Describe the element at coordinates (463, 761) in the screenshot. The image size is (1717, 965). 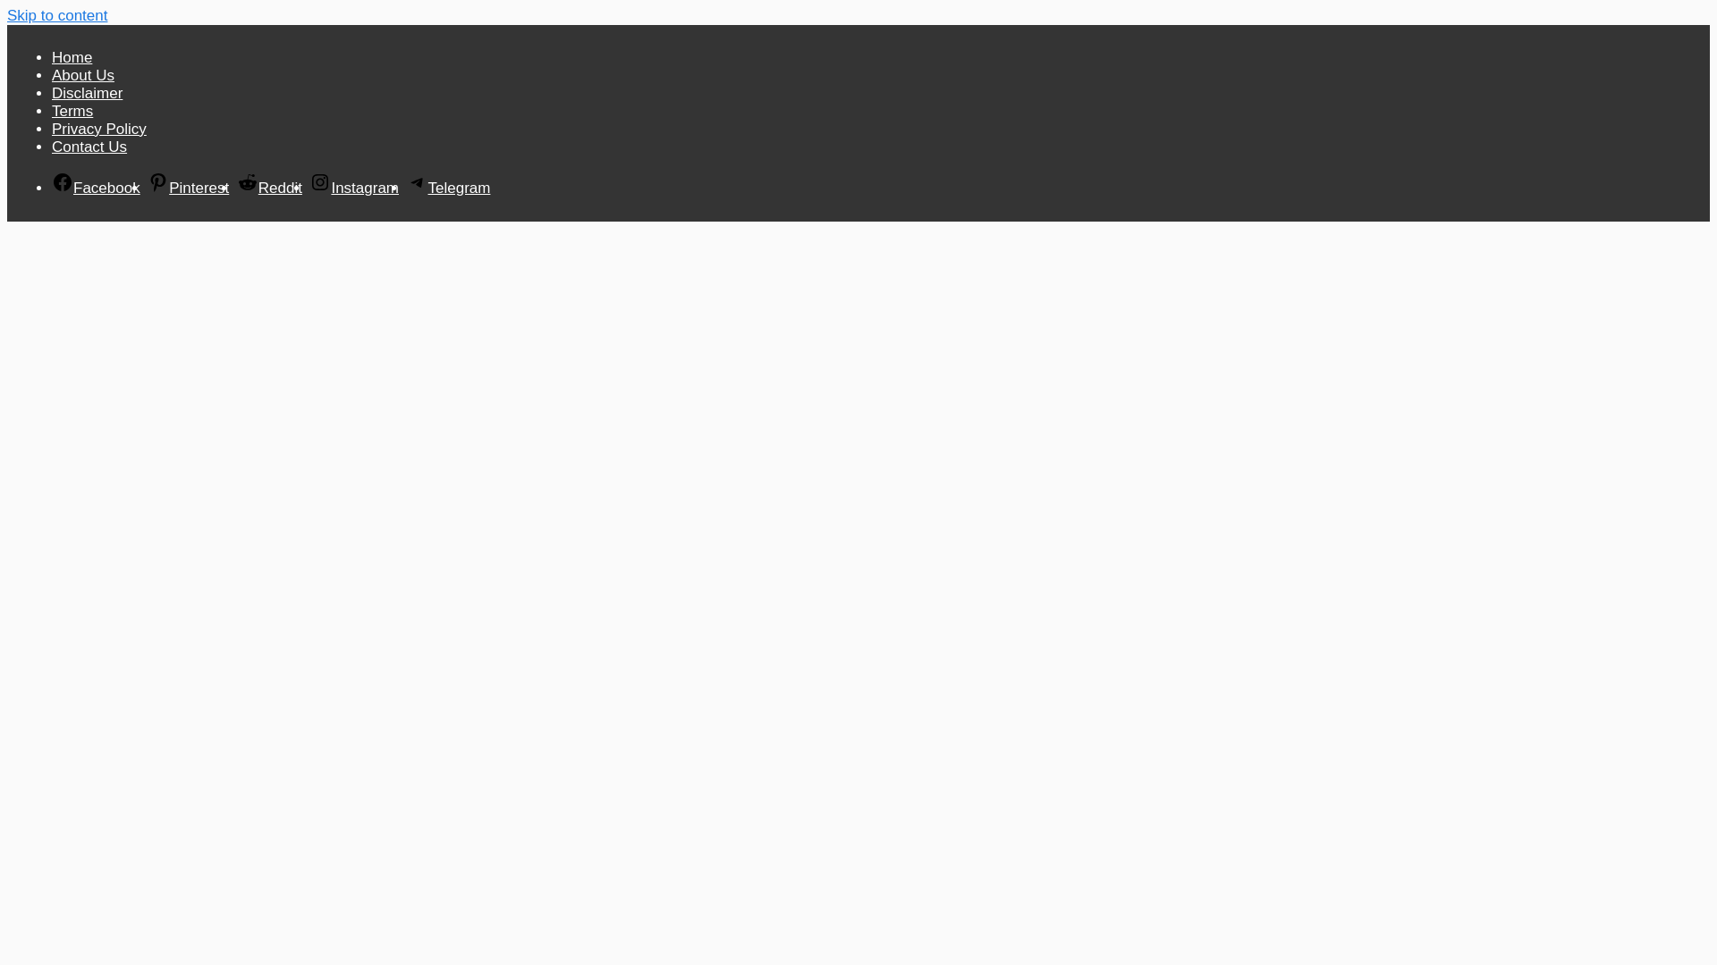
I see `View all posts by Jullian` at that location.